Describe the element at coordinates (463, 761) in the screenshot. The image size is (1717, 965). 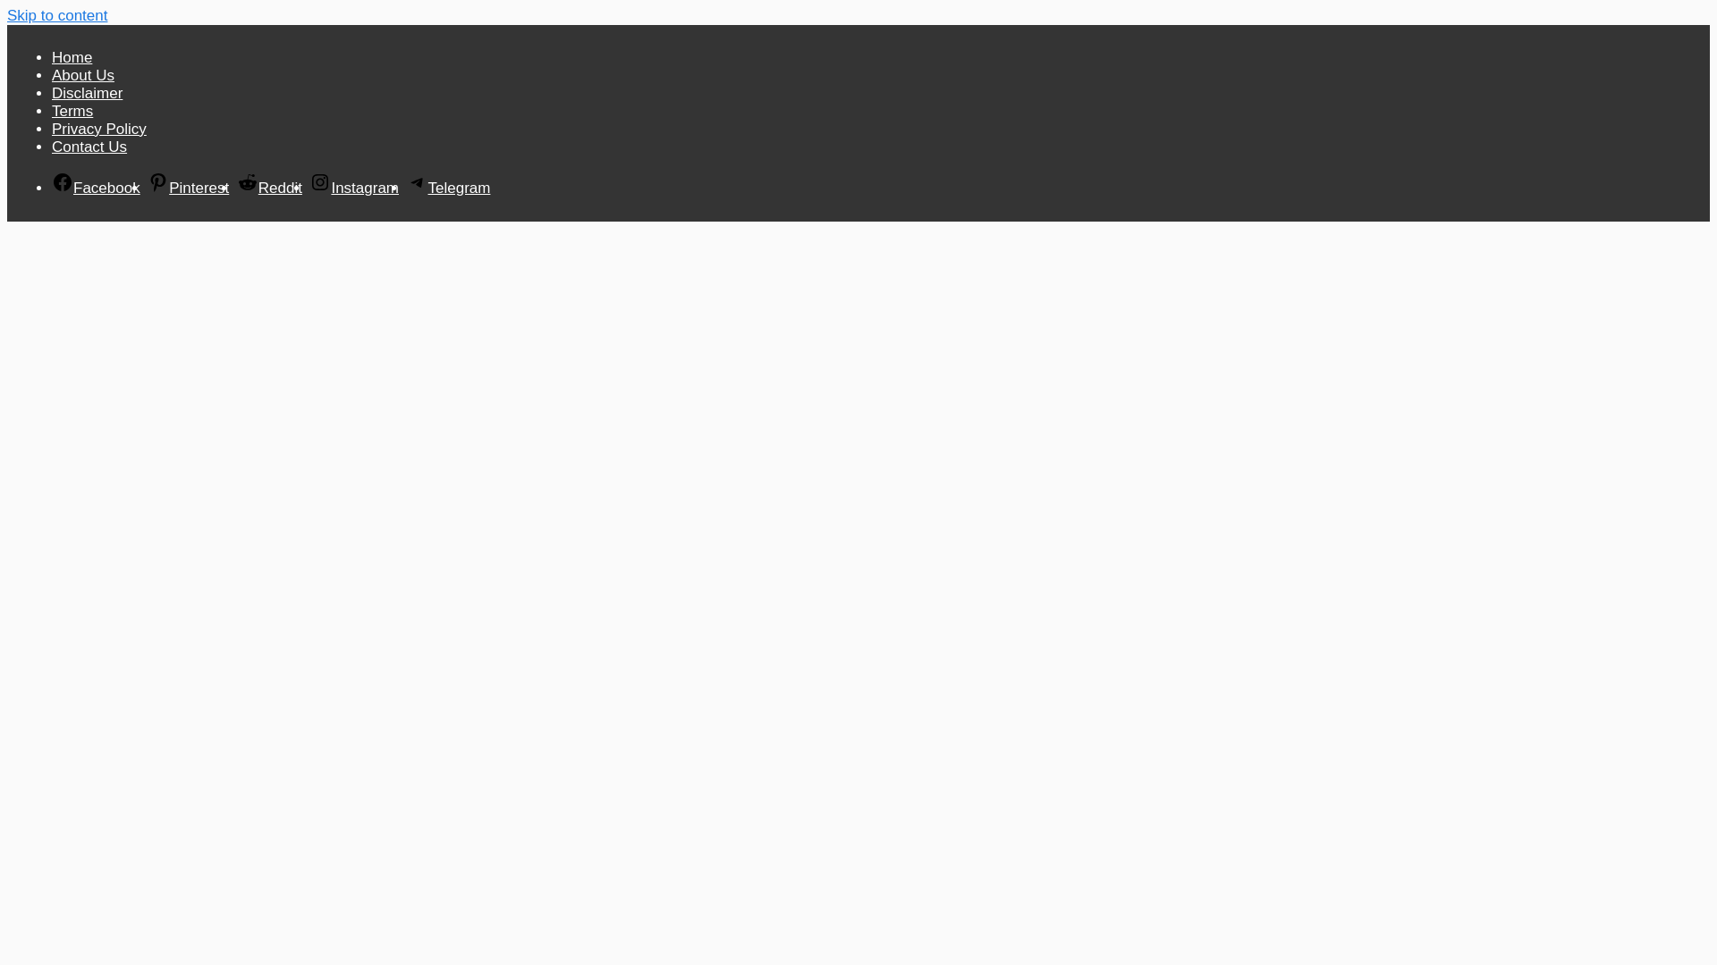
I see `View all posts by Jullian` at that location.